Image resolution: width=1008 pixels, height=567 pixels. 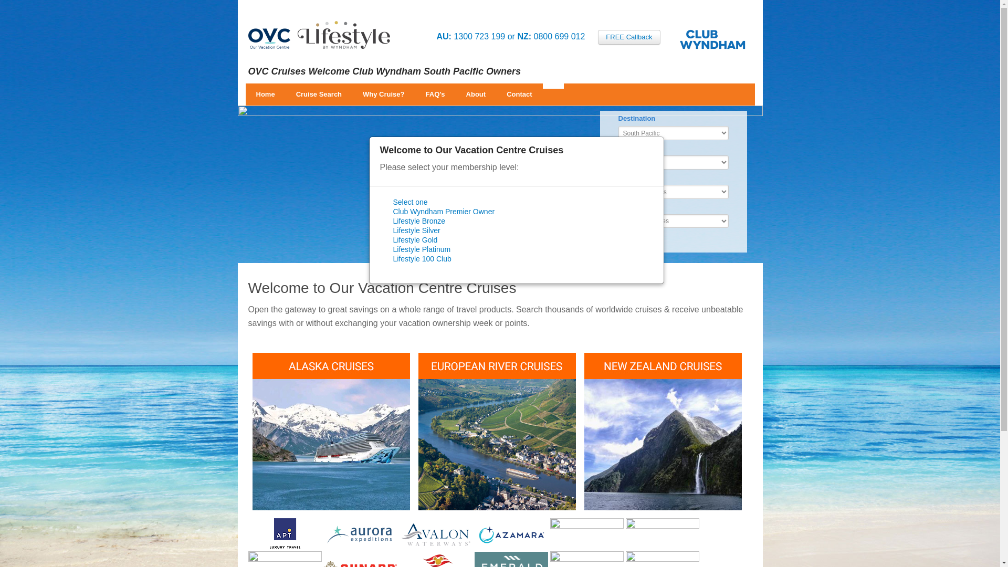 I want to click on Search, so click(x=640, y=238).